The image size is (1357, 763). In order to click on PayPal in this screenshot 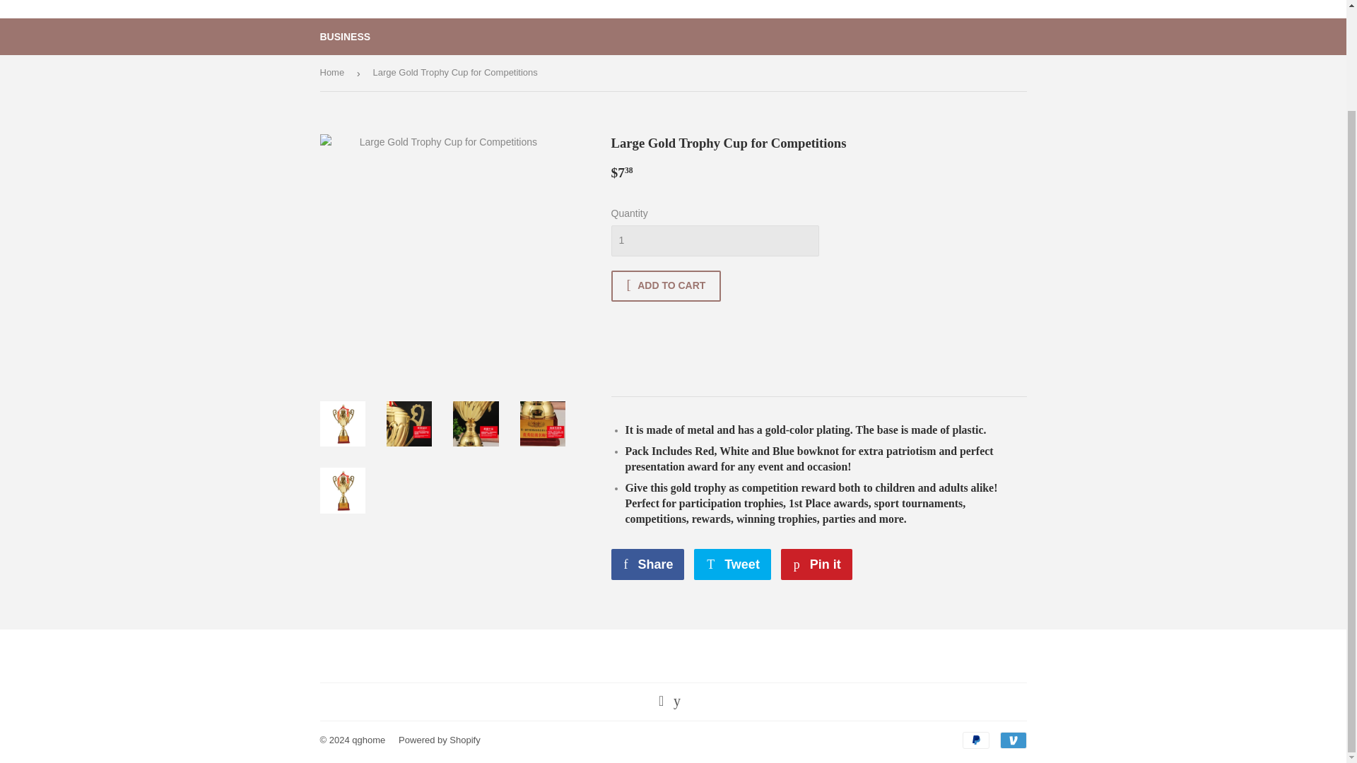, I will do `click(816, 564)`.